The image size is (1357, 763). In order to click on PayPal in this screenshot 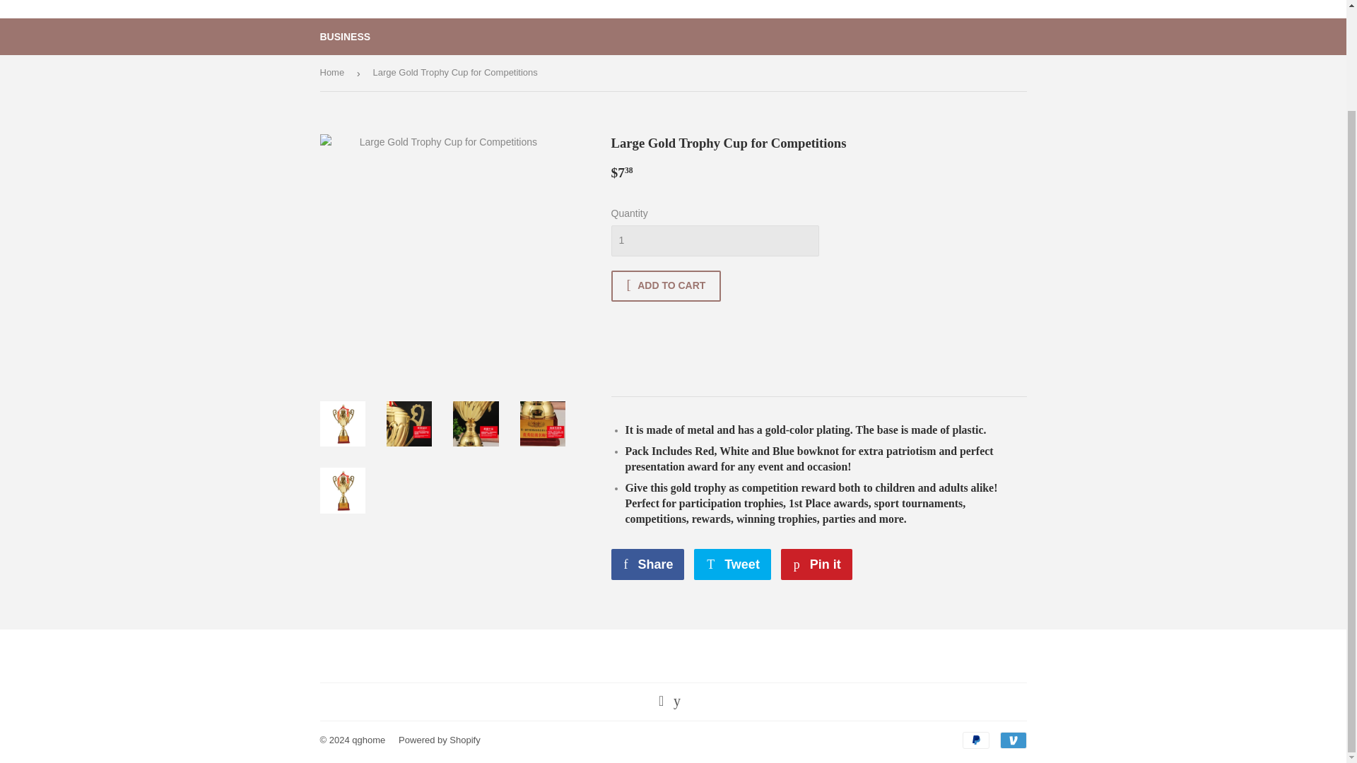, I will do `click(816, 564)`.